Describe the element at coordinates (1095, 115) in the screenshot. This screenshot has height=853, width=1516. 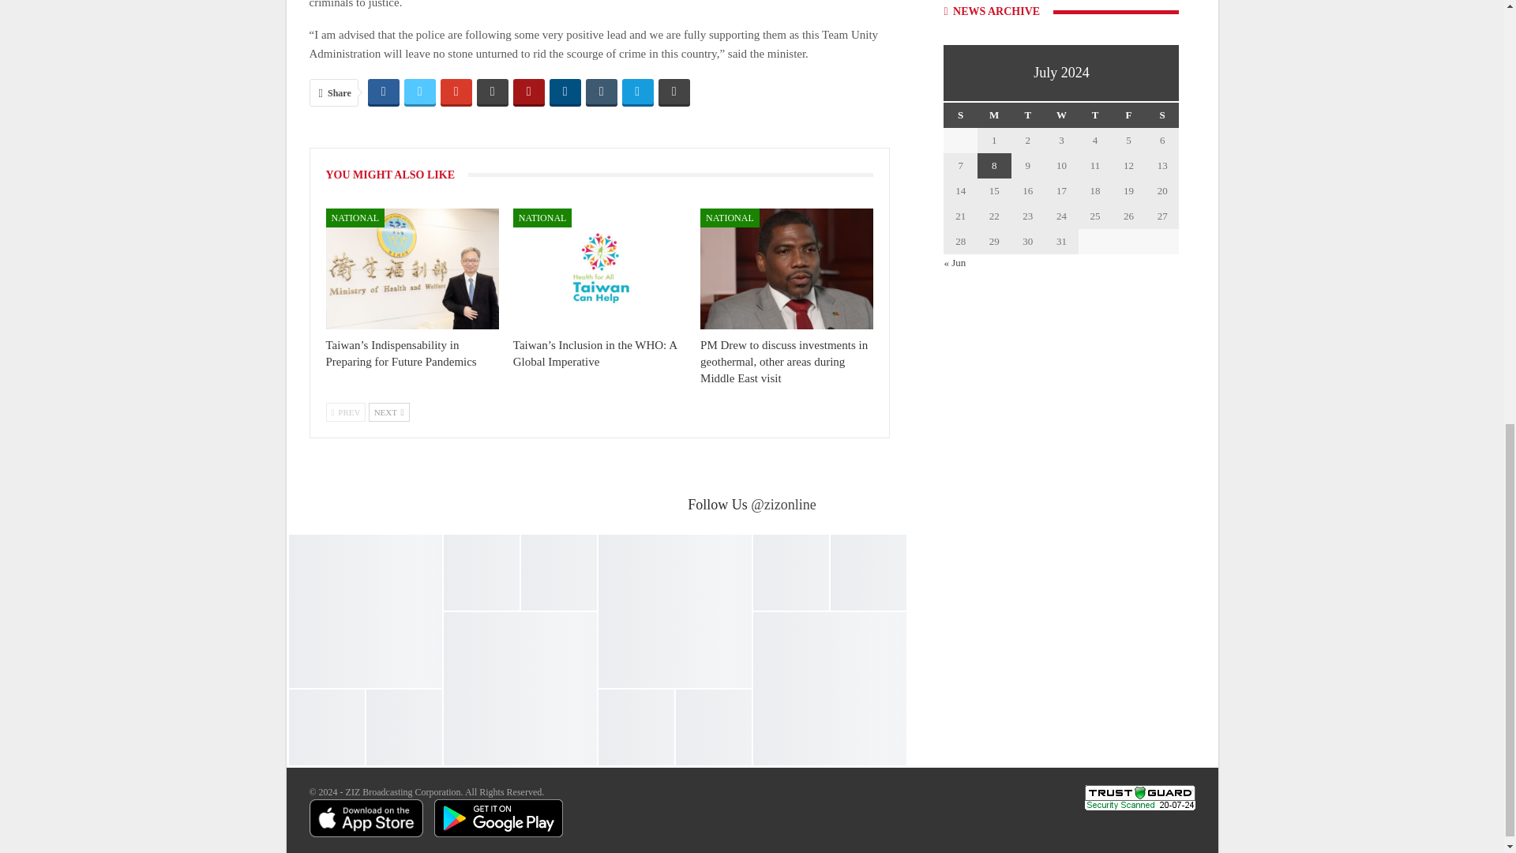
I see `Thursday` at that location.